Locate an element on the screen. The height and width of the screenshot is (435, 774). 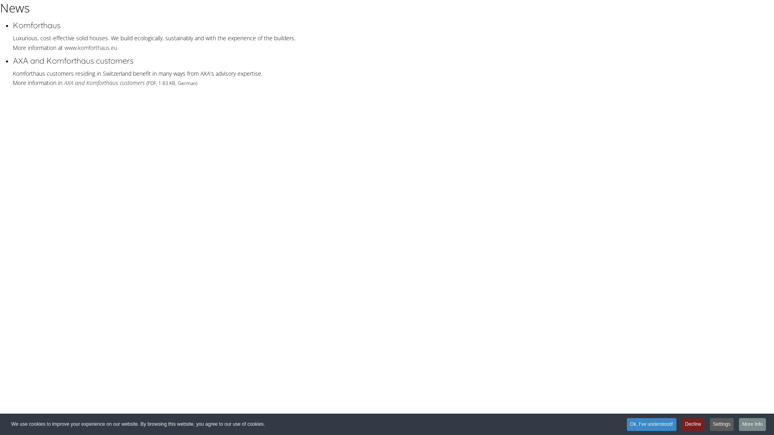
Allow All Cookies is located at coordinates (316, 288).